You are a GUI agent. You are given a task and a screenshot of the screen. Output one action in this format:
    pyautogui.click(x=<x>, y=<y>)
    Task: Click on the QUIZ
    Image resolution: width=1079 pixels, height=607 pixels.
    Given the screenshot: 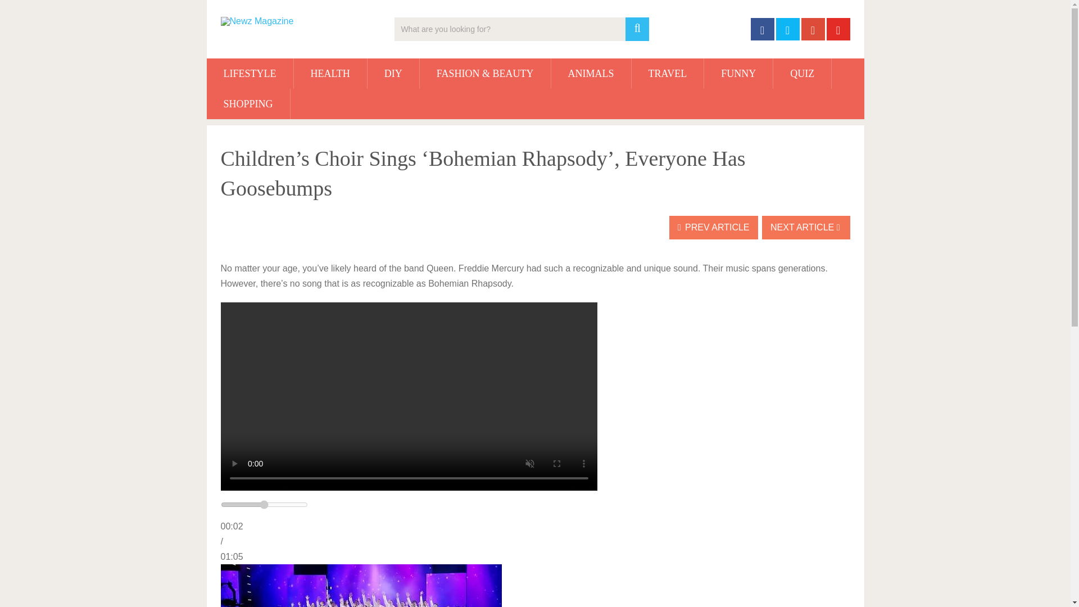 What is the action you would take?
    pyautogui.click(x=802, y=73)
    